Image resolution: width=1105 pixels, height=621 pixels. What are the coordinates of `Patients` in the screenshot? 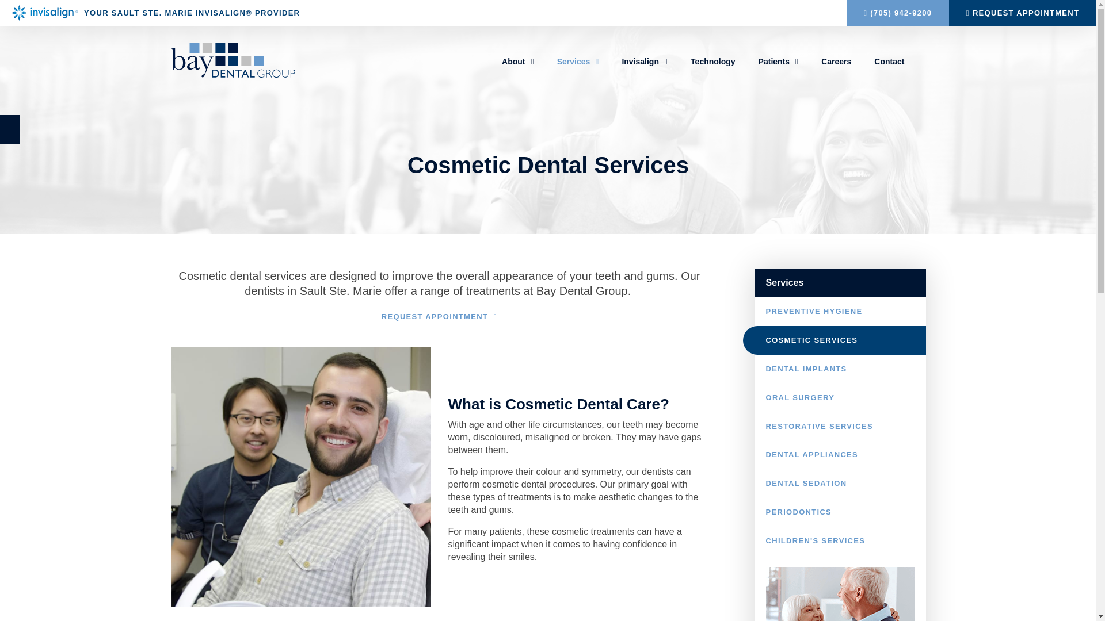 It's located at (779, 62).